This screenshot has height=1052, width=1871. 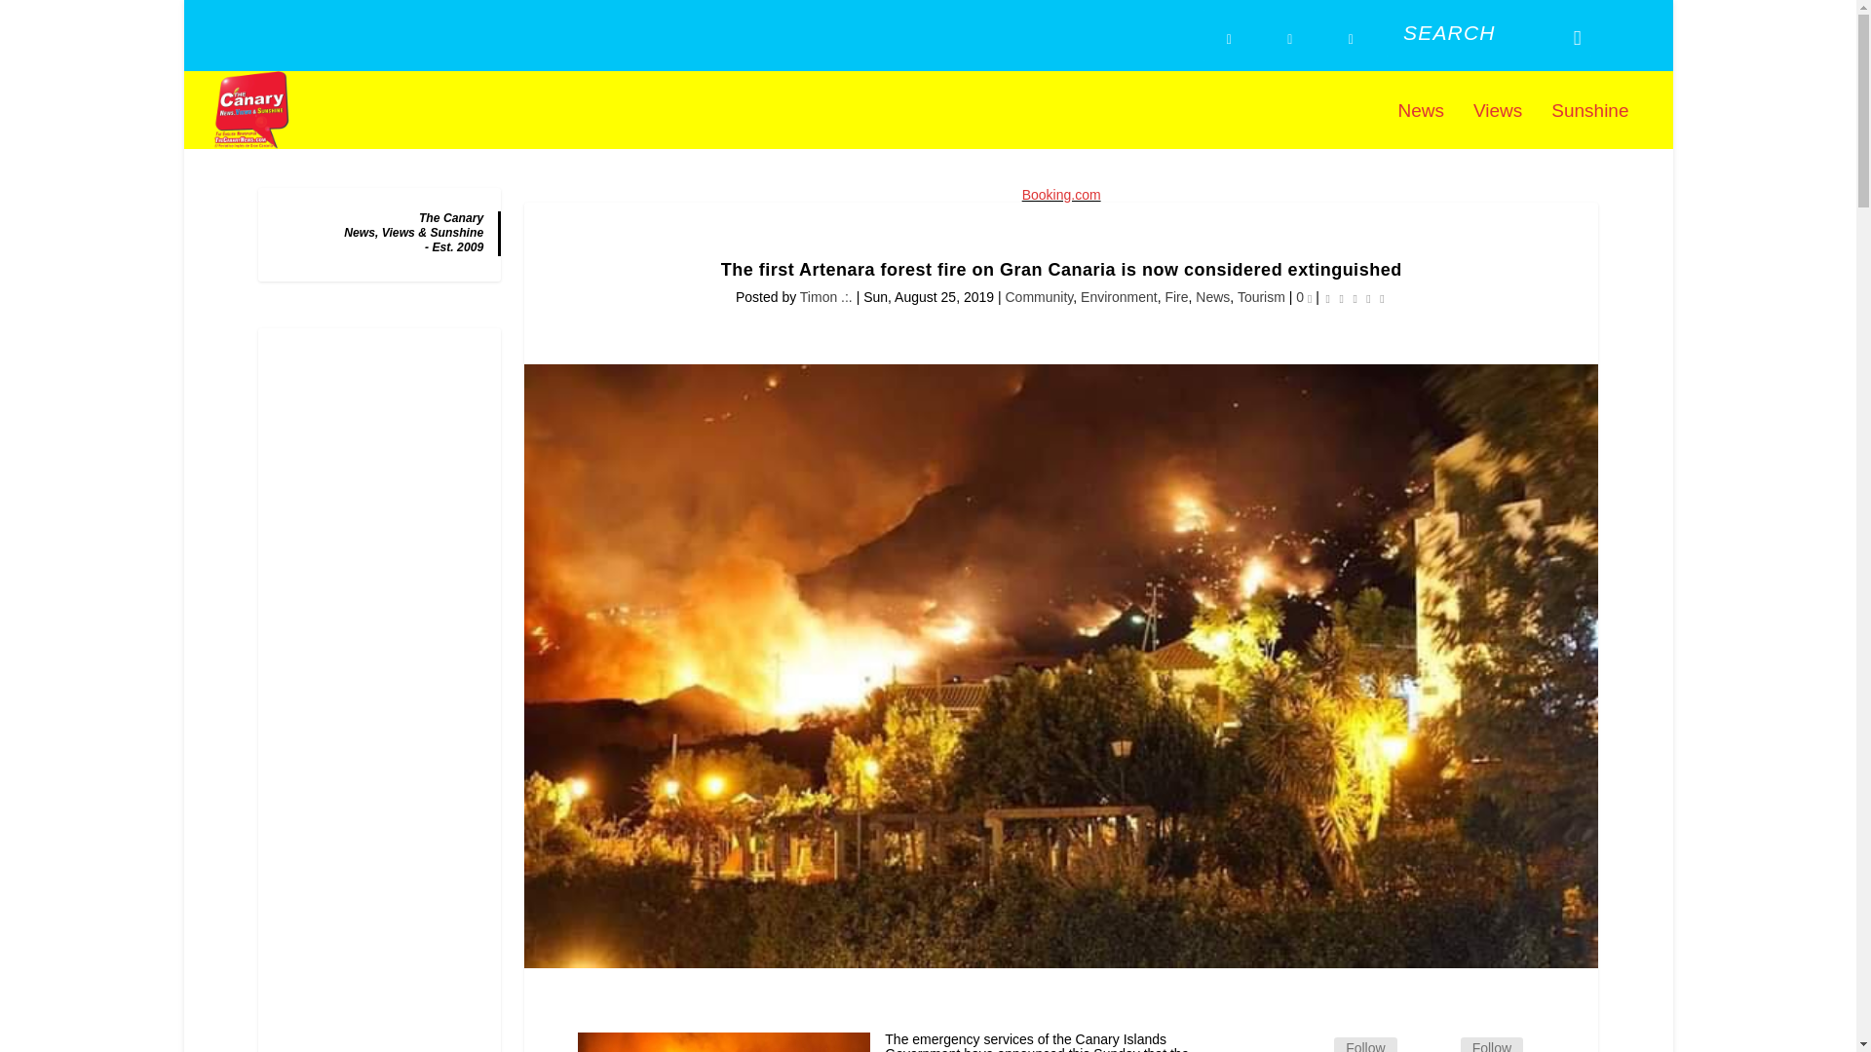 What do you see at coordinates (1364, 1044) in the screenshot?
I see `Follow` at bounding box center [1364, 1044].